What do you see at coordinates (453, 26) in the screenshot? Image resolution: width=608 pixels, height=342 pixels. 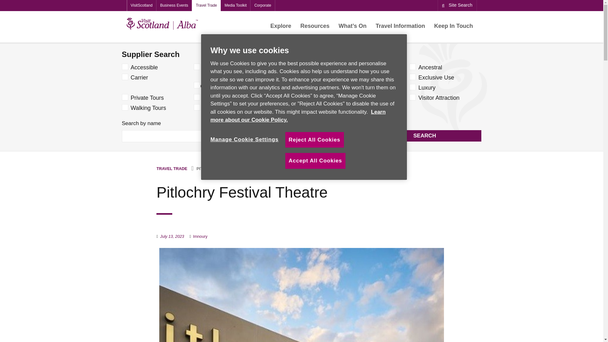 I see `Keep In Touch` at bounding box center [453, 26].